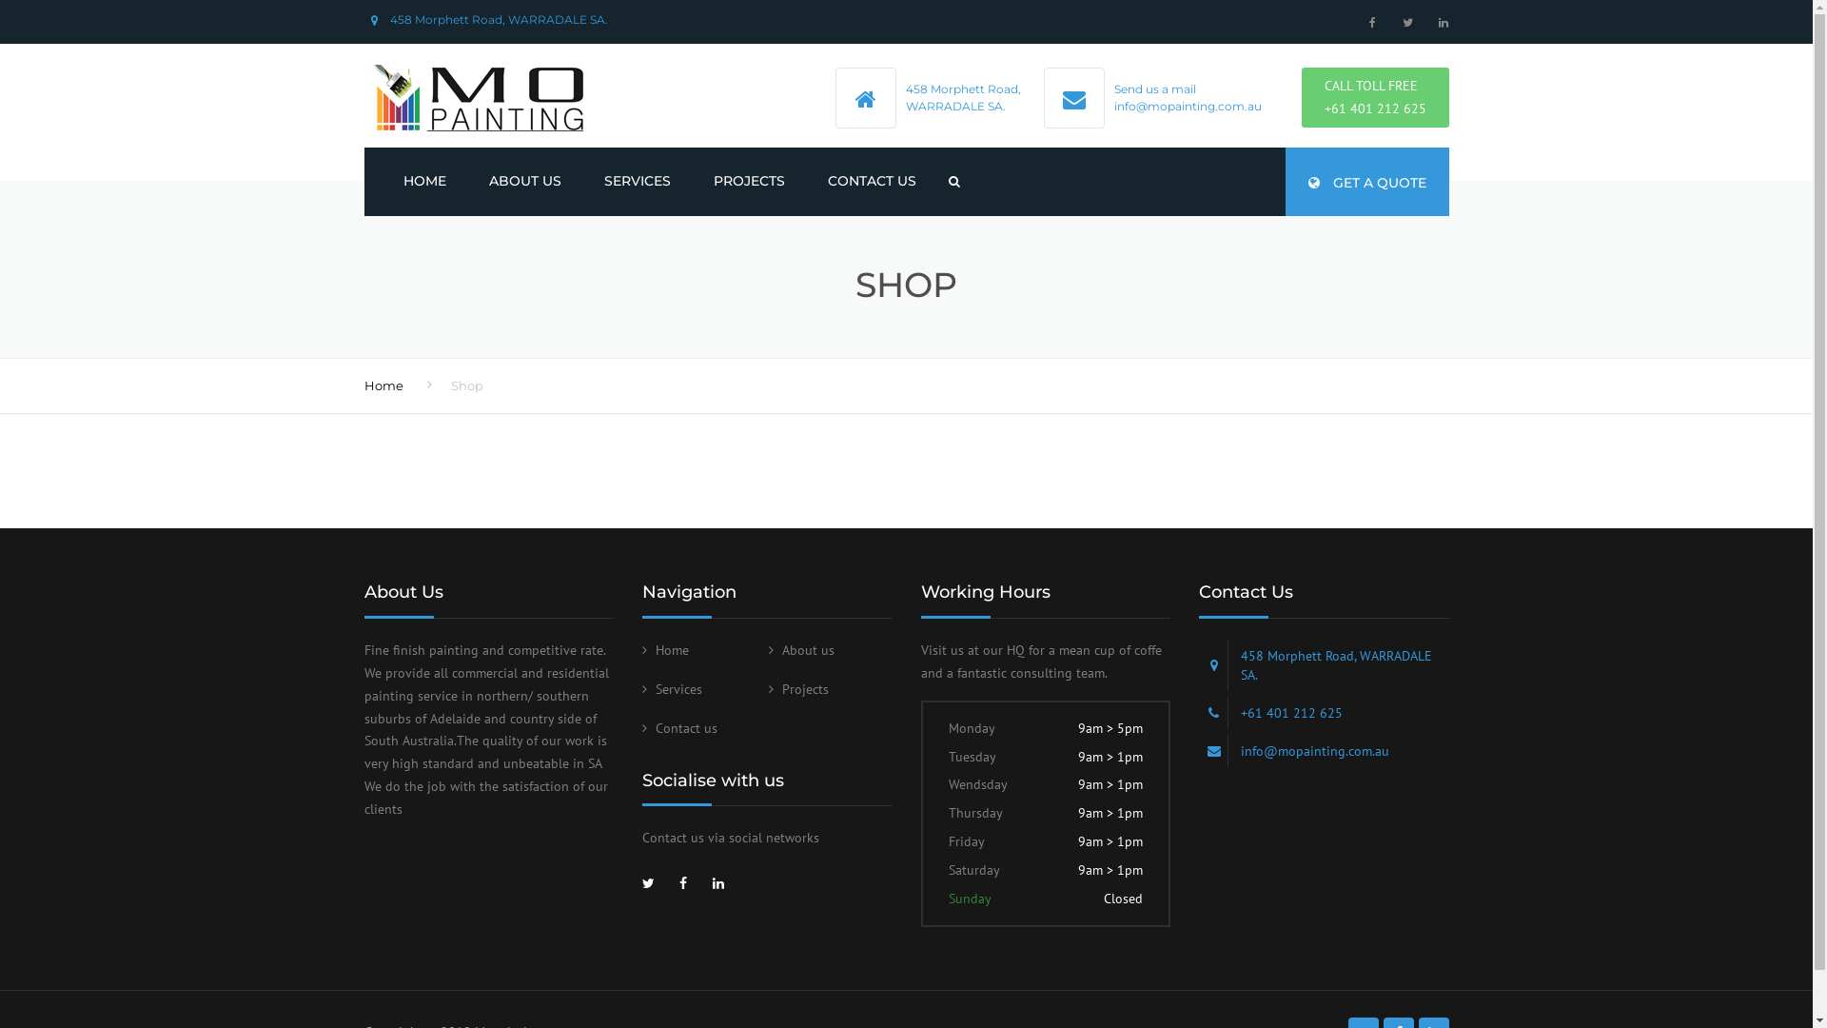 This screenshot has height=1028, width=1827. I want to click on Services, so click(672, 689).